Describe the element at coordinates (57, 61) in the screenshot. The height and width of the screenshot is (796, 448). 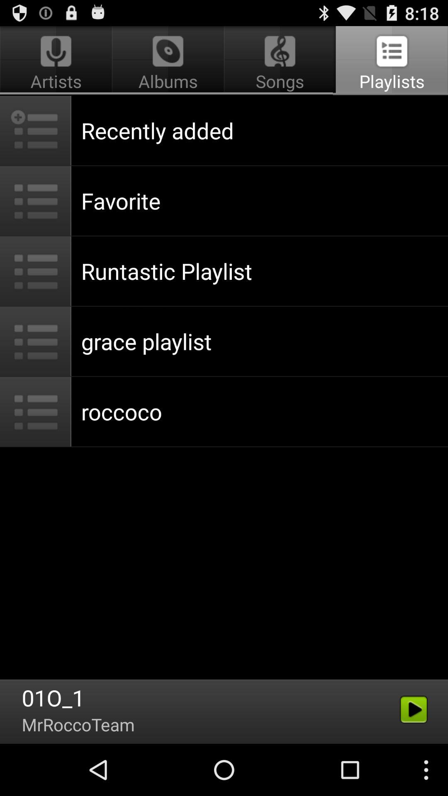
I see `press the artists item` at that location.